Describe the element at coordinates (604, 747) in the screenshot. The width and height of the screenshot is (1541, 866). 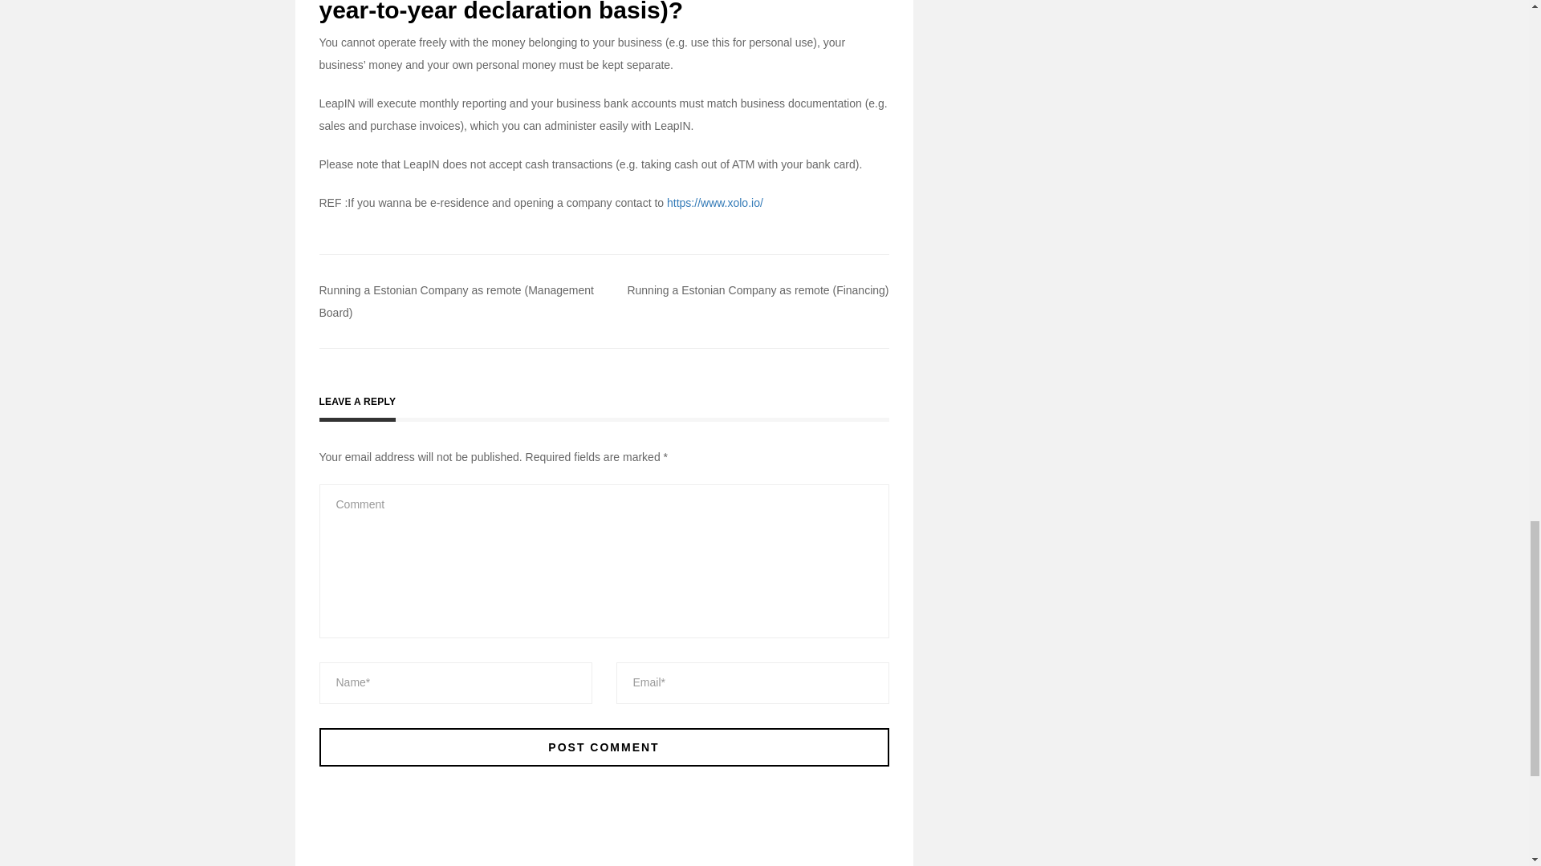
I see `Post Comment` at that location.